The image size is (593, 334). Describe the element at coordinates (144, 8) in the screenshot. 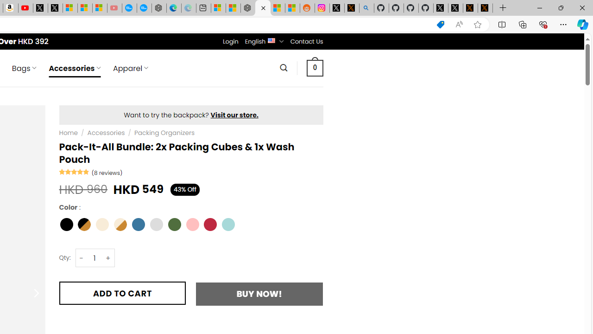

I see `The most popular Google 'how to' searches` at that location.